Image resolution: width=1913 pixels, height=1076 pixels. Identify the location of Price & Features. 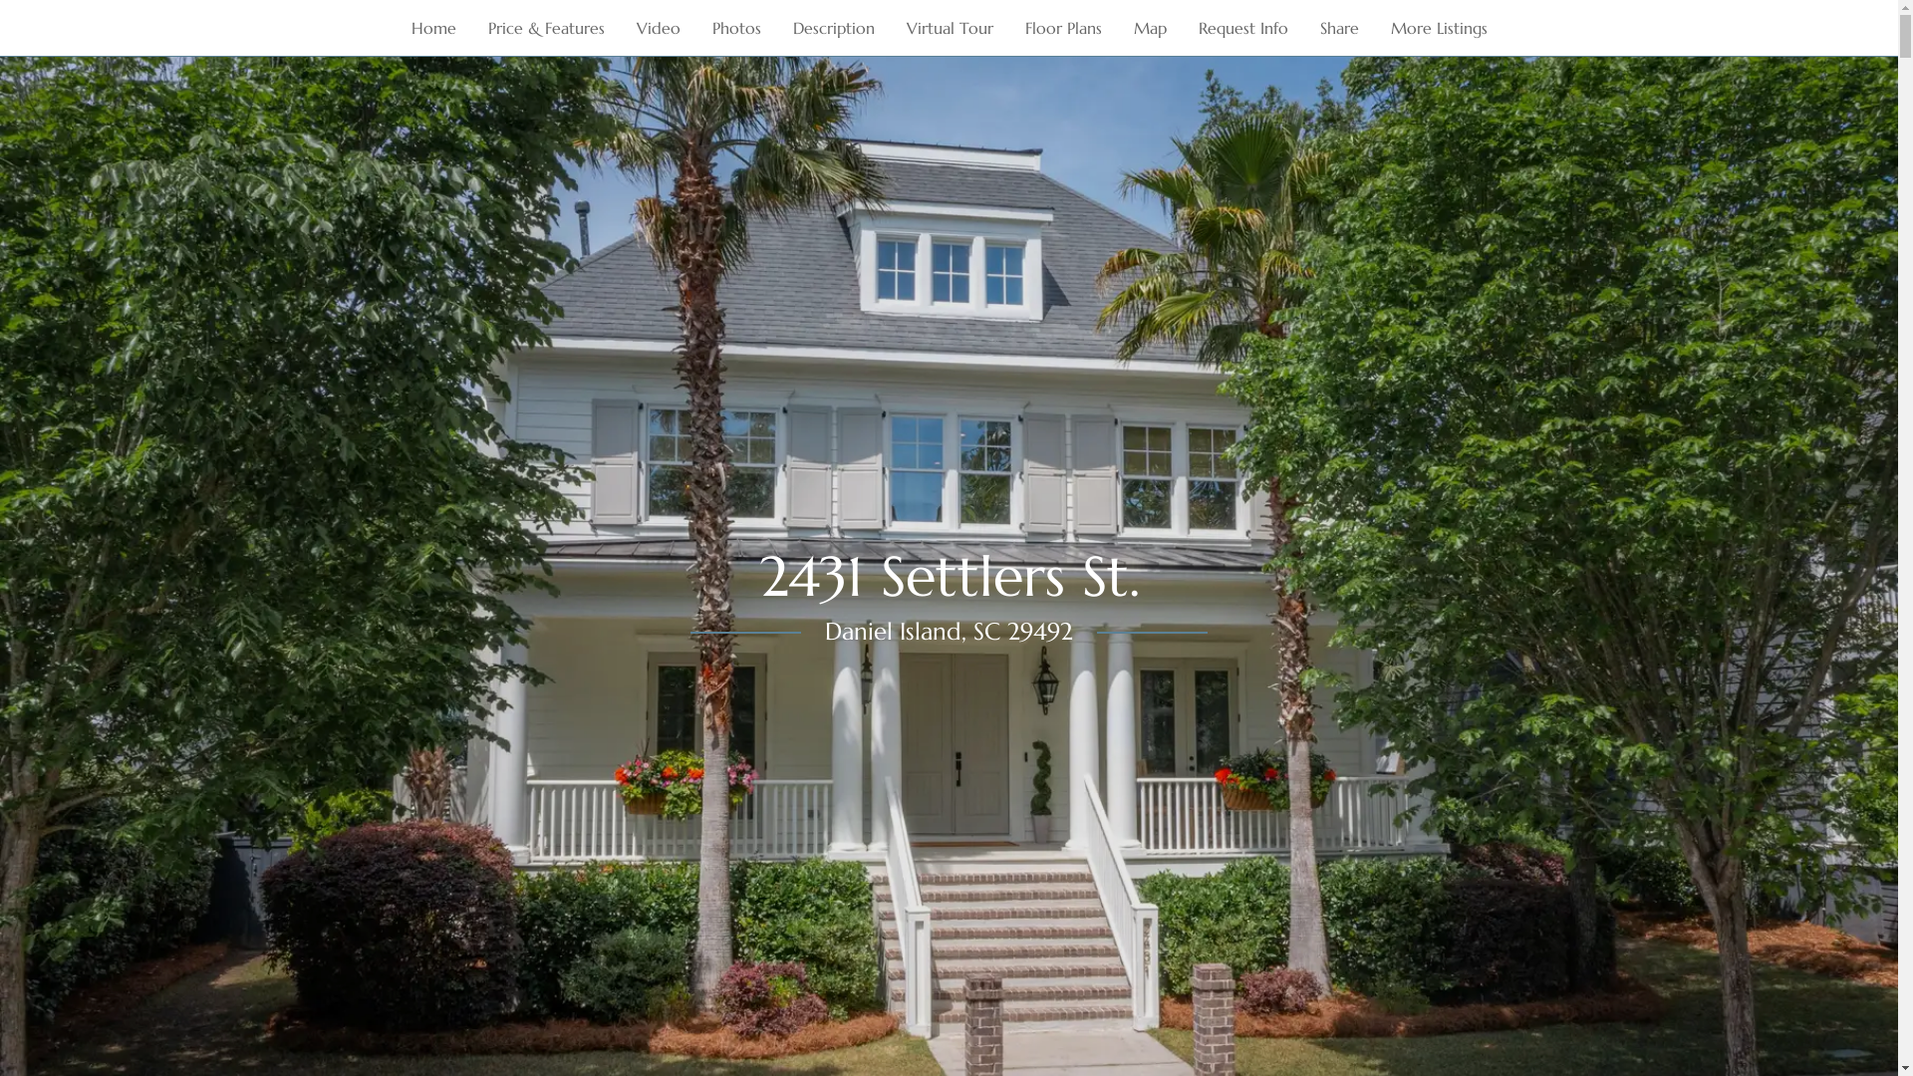
(546, 28).